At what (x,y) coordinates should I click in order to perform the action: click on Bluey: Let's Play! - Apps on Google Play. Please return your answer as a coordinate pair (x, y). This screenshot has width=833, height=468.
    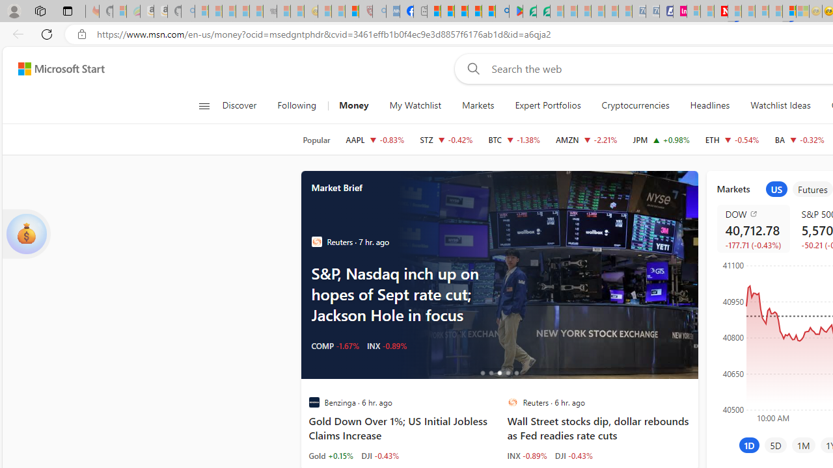
    Looking at the image, I should click on (515, 12).